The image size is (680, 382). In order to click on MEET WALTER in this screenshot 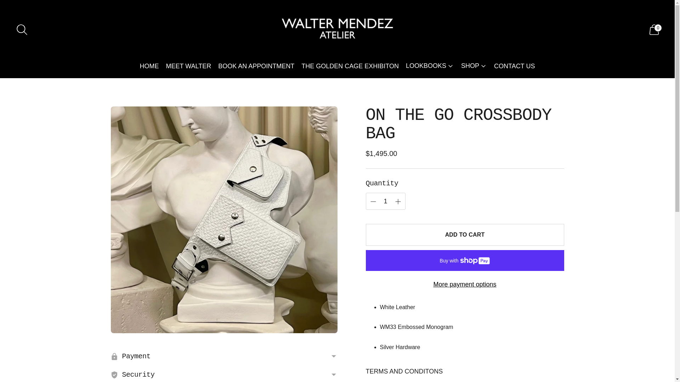, I will do `click(188, 66)`.